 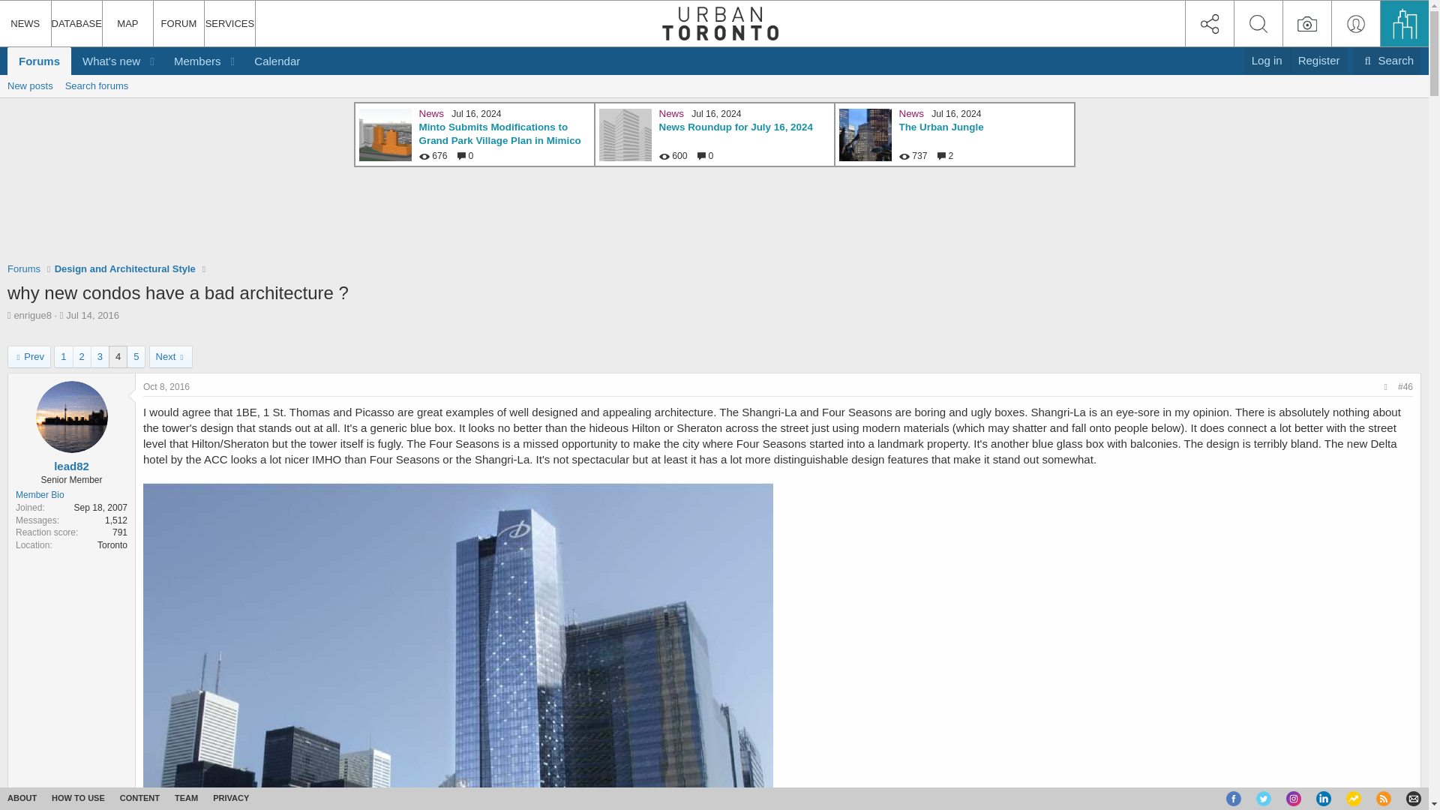 What do you see at coordinates (1387, 60) in the screenshot?
I see `Search forums` at bounding box center [1387, 60].